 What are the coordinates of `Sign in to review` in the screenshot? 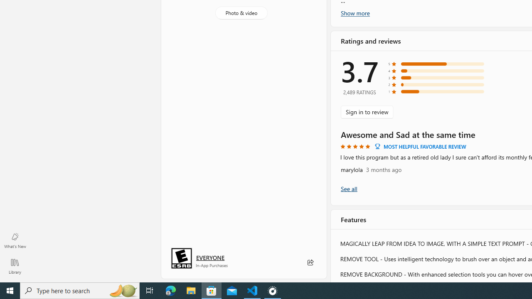 It's located at (367, 112).